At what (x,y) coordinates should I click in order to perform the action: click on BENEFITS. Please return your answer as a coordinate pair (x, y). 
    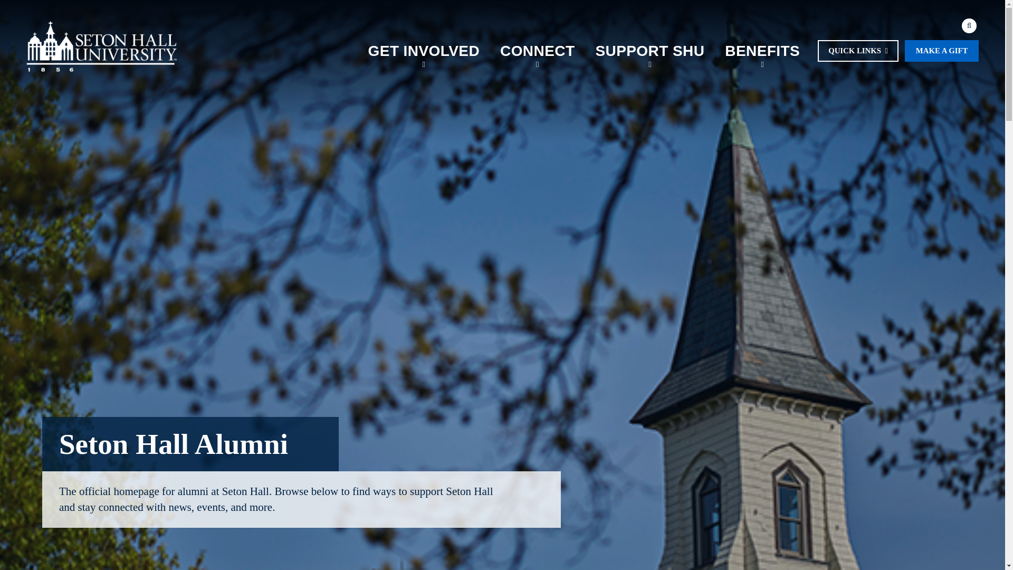
    Looking at the image, I should click on (763, 51).